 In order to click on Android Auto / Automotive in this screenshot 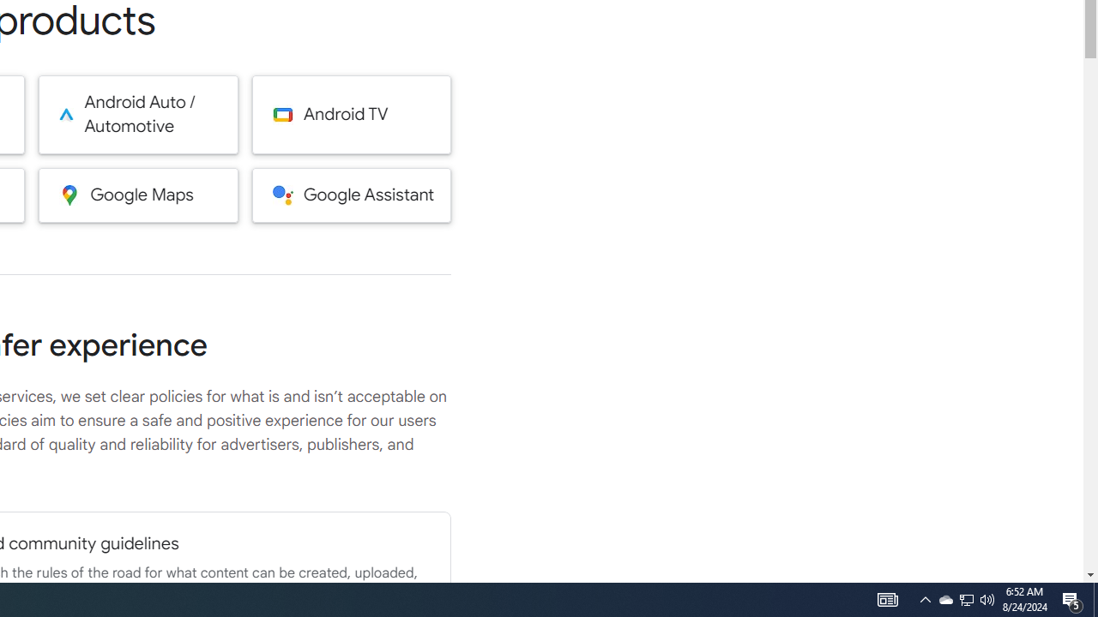, I will do `click(137, 115)`.